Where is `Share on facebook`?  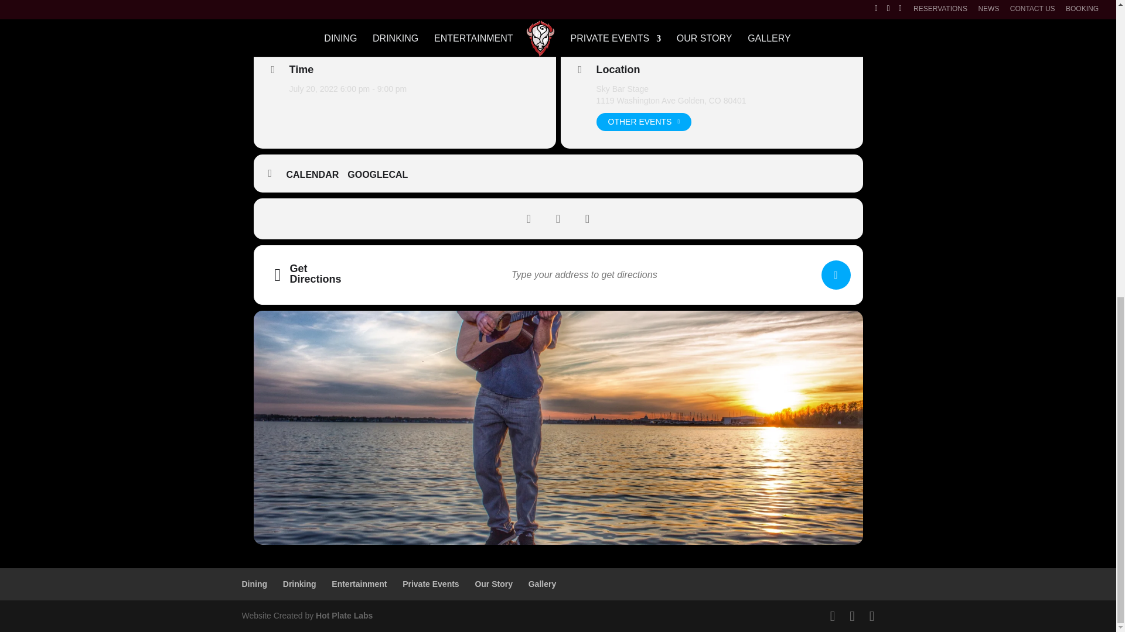 Share on facebook is located at coordinates (529, 218).